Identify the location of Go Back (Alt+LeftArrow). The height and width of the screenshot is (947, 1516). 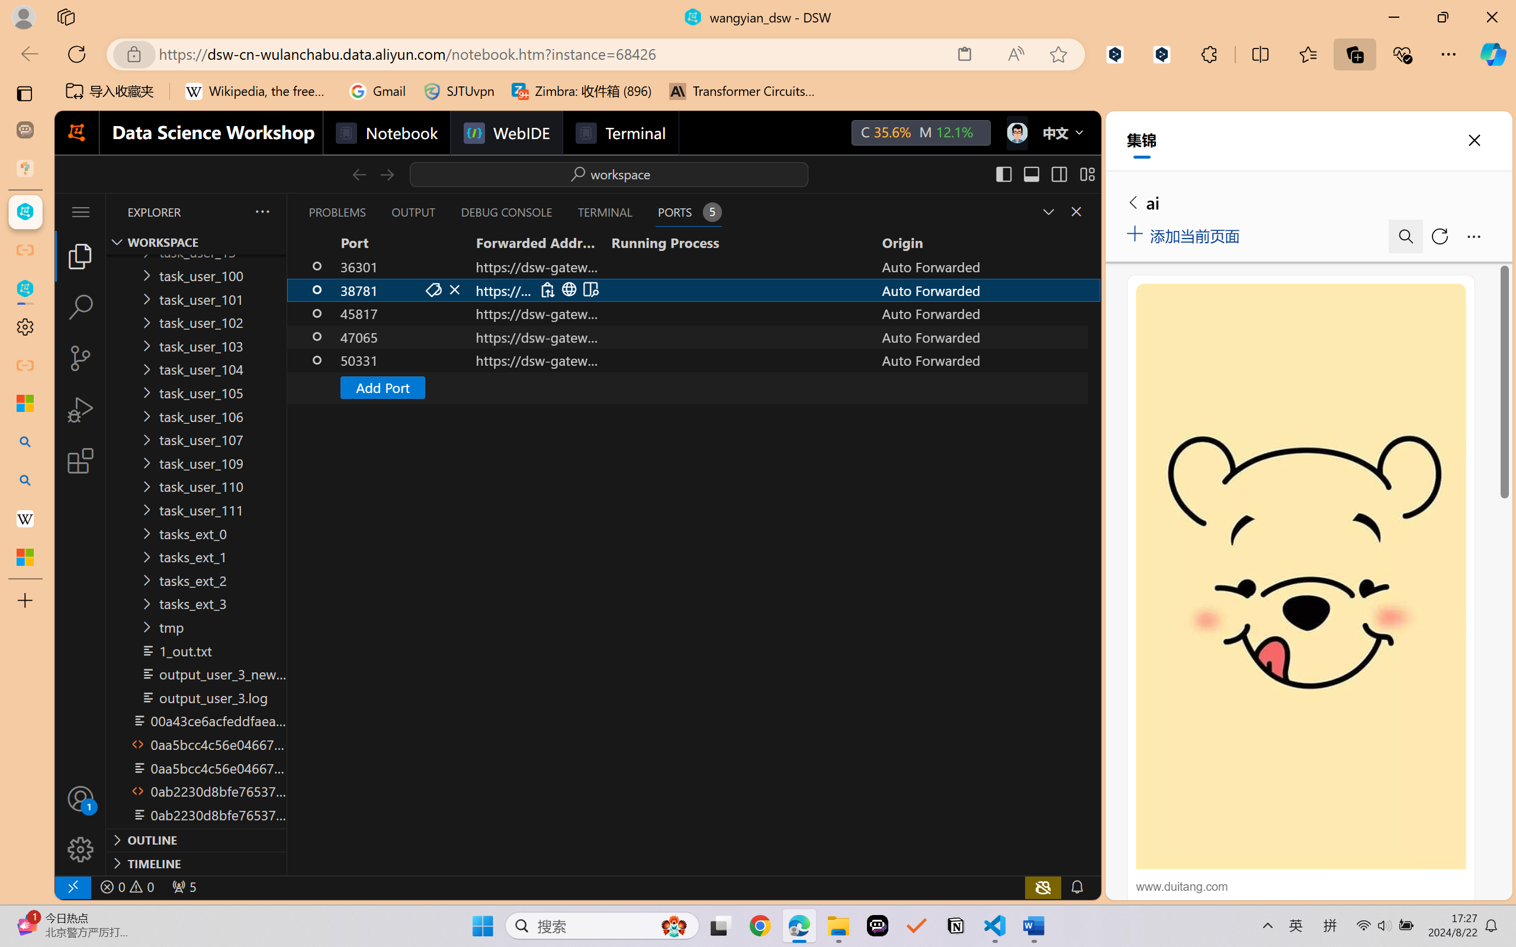
(359, 174).